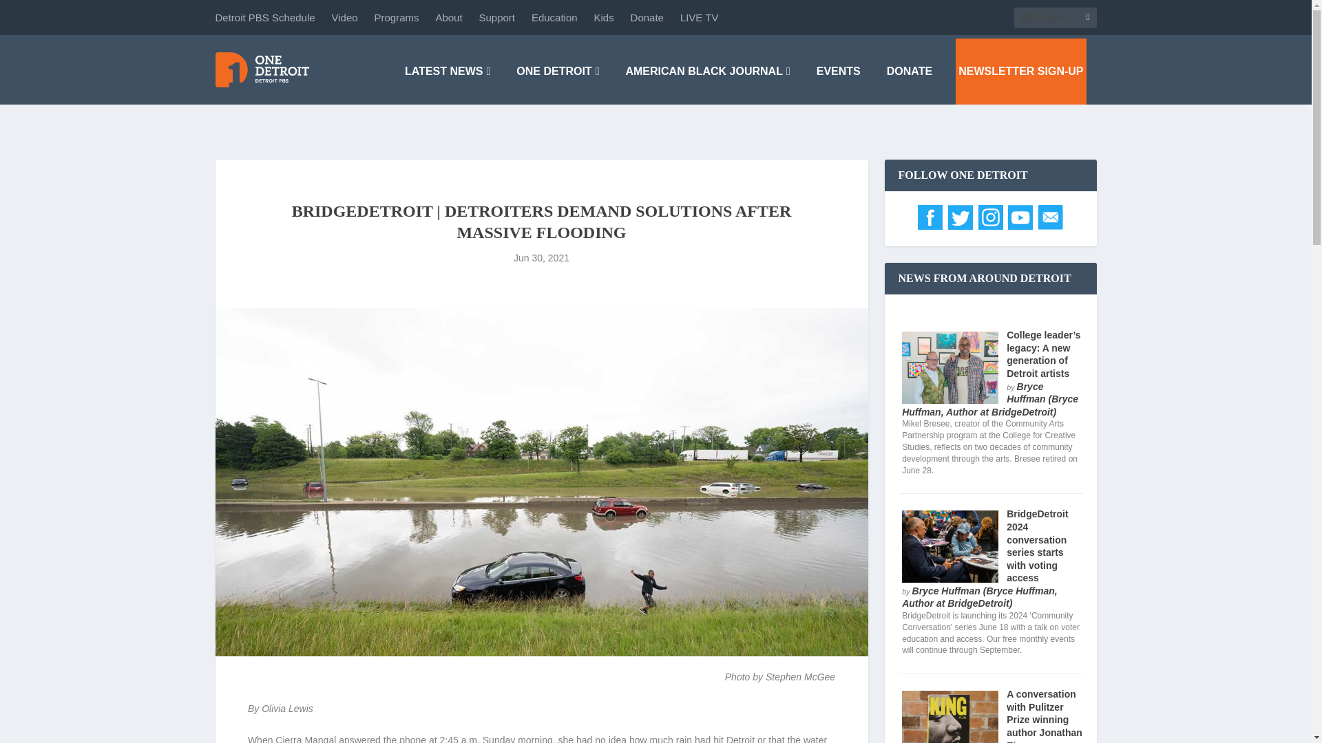  Describe the element at coordinates (604, 17) in the screenshot. I see `Kids` at that location.